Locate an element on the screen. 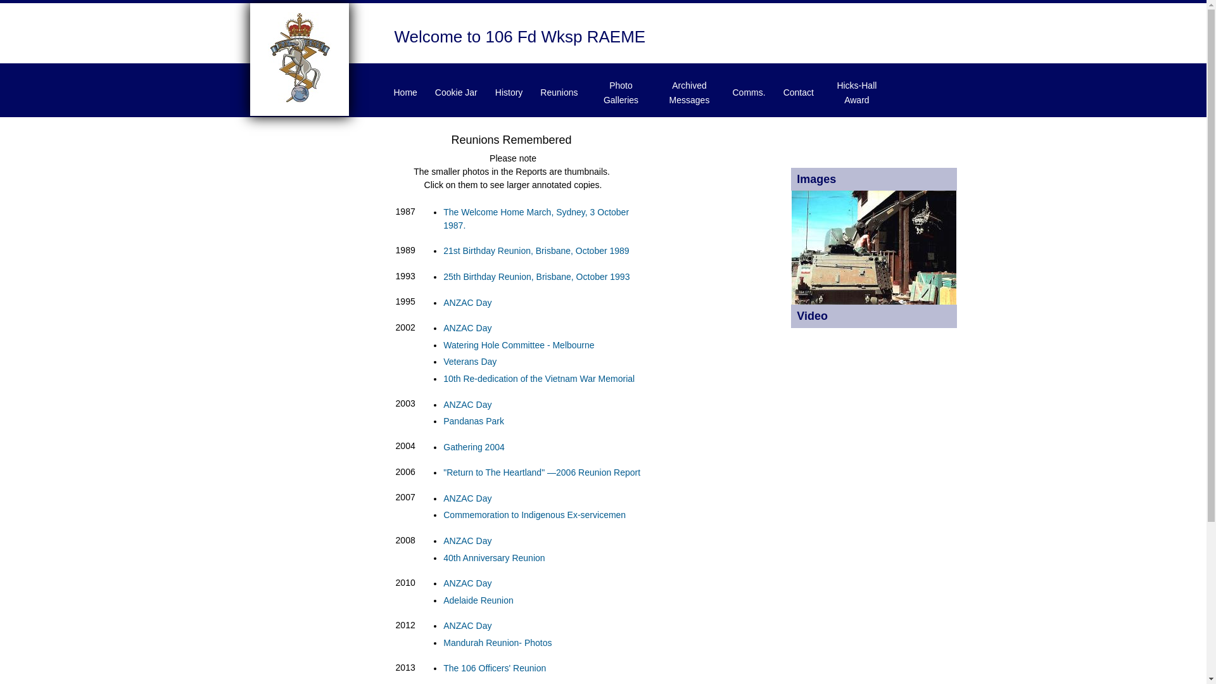 The image size is (1216, 684). 10th Re-dedication of the Vietnam War Memorial is located at coordinates (539, 379).